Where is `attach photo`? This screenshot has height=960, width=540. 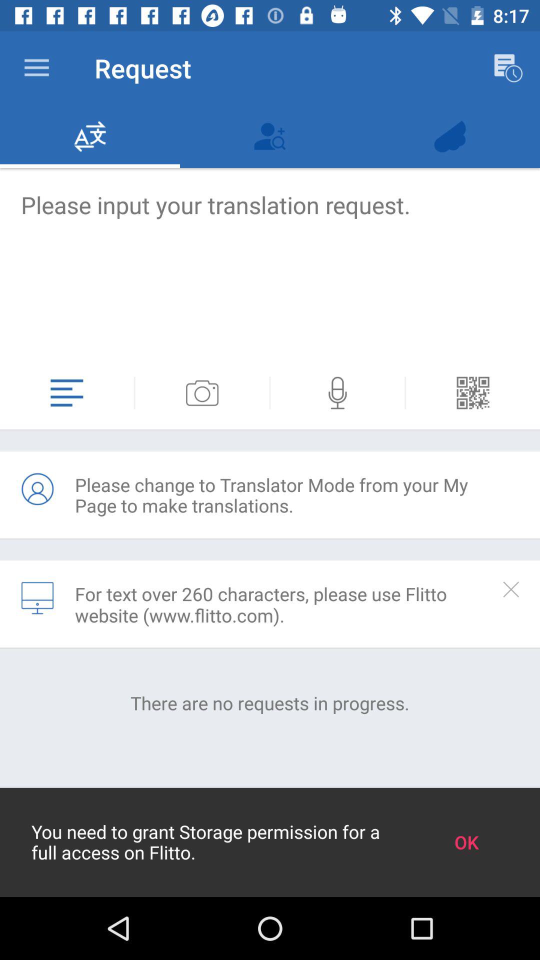 attach photo is located at coordinates (202, 393).